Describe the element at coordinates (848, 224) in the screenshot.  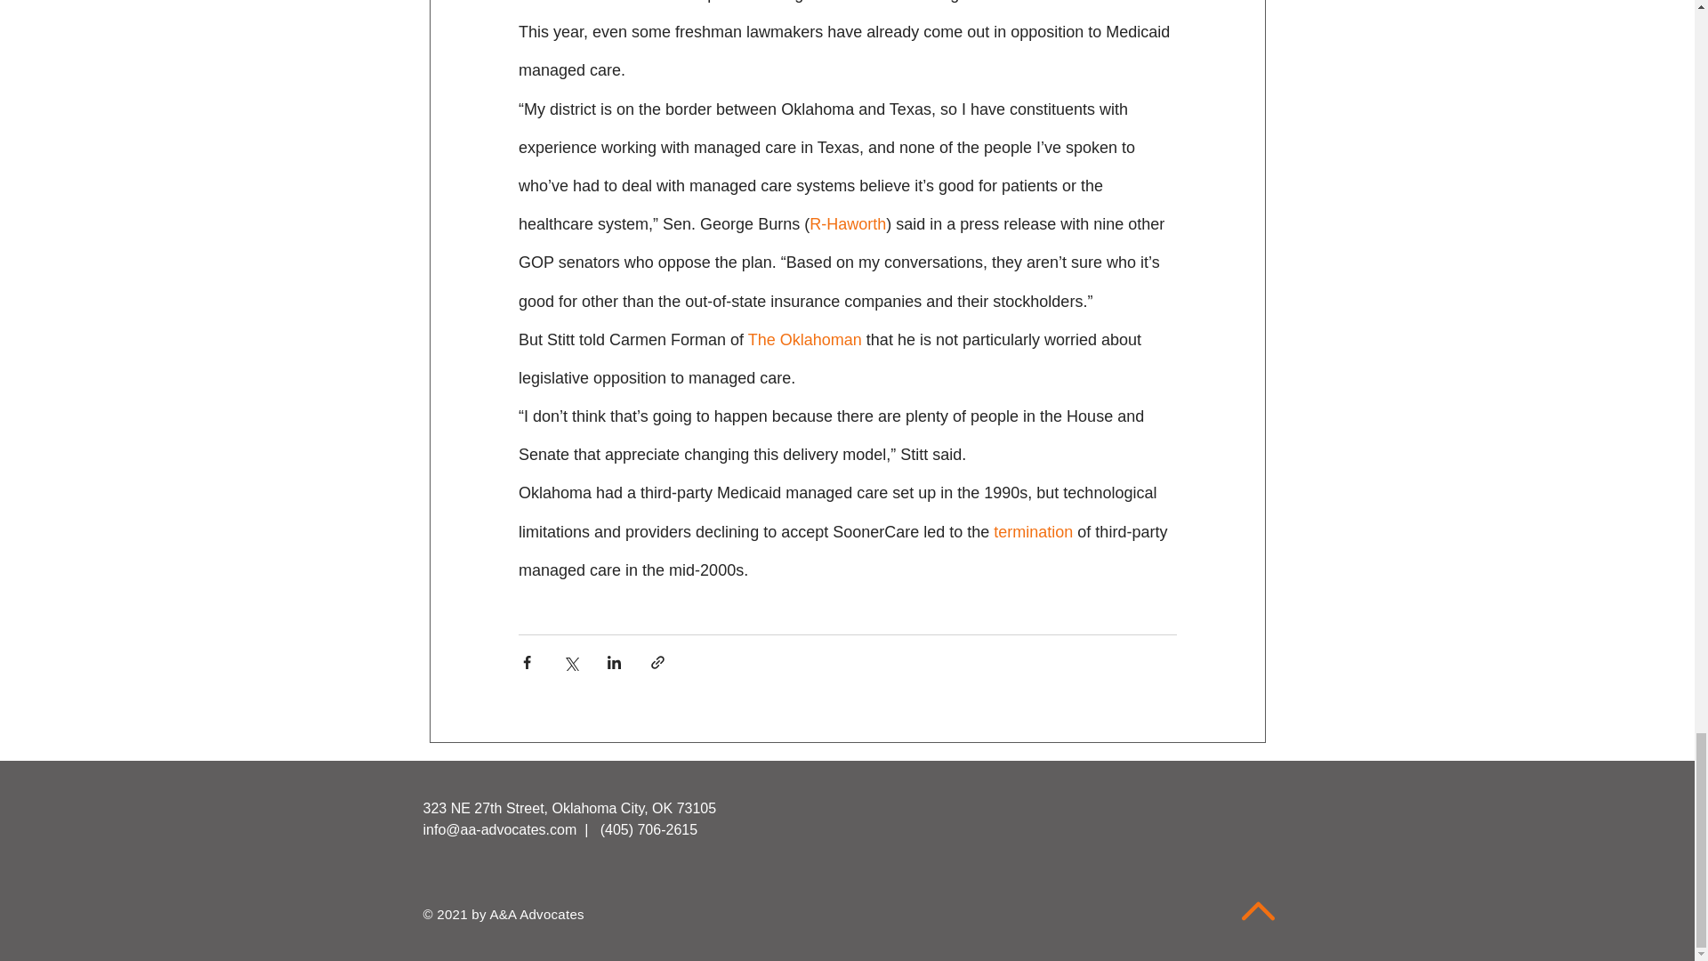
I see `R-Haworth` at that location.